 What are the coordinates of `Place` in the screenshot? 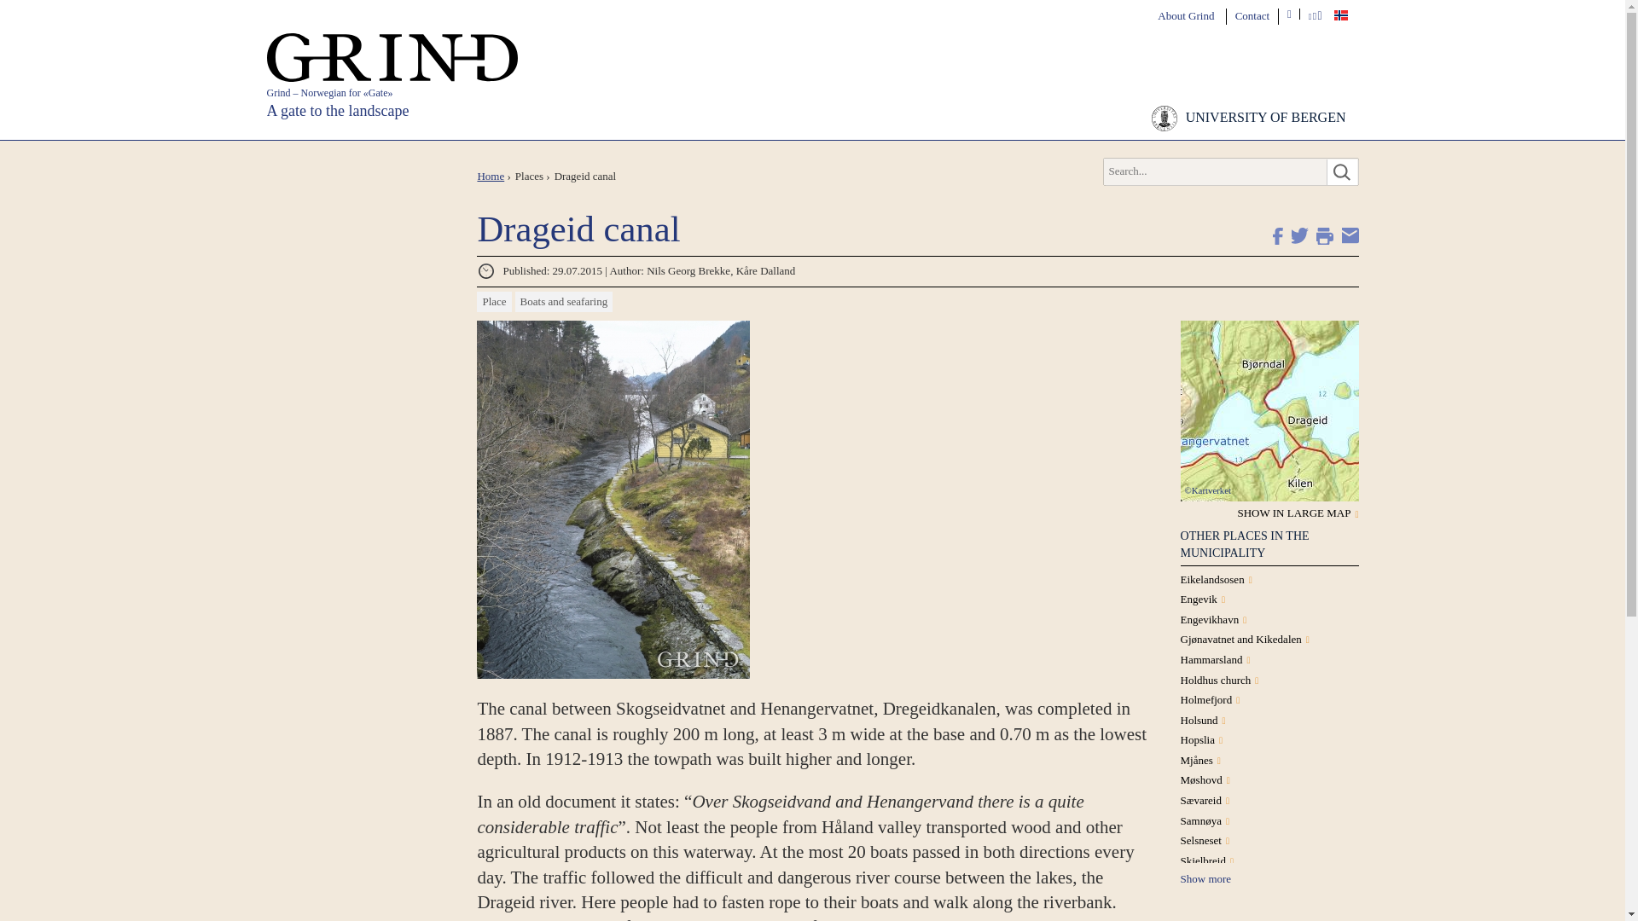 It's located at (493, 302).